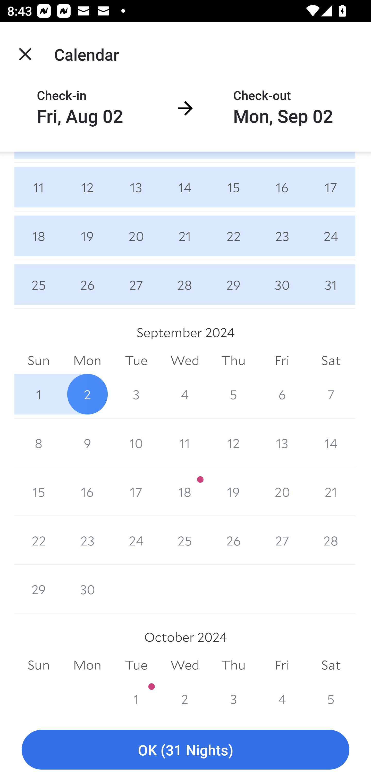  Describe the element at coordinates (233, 695) in the screenshot. I see `3 3 October 2024` at that location.